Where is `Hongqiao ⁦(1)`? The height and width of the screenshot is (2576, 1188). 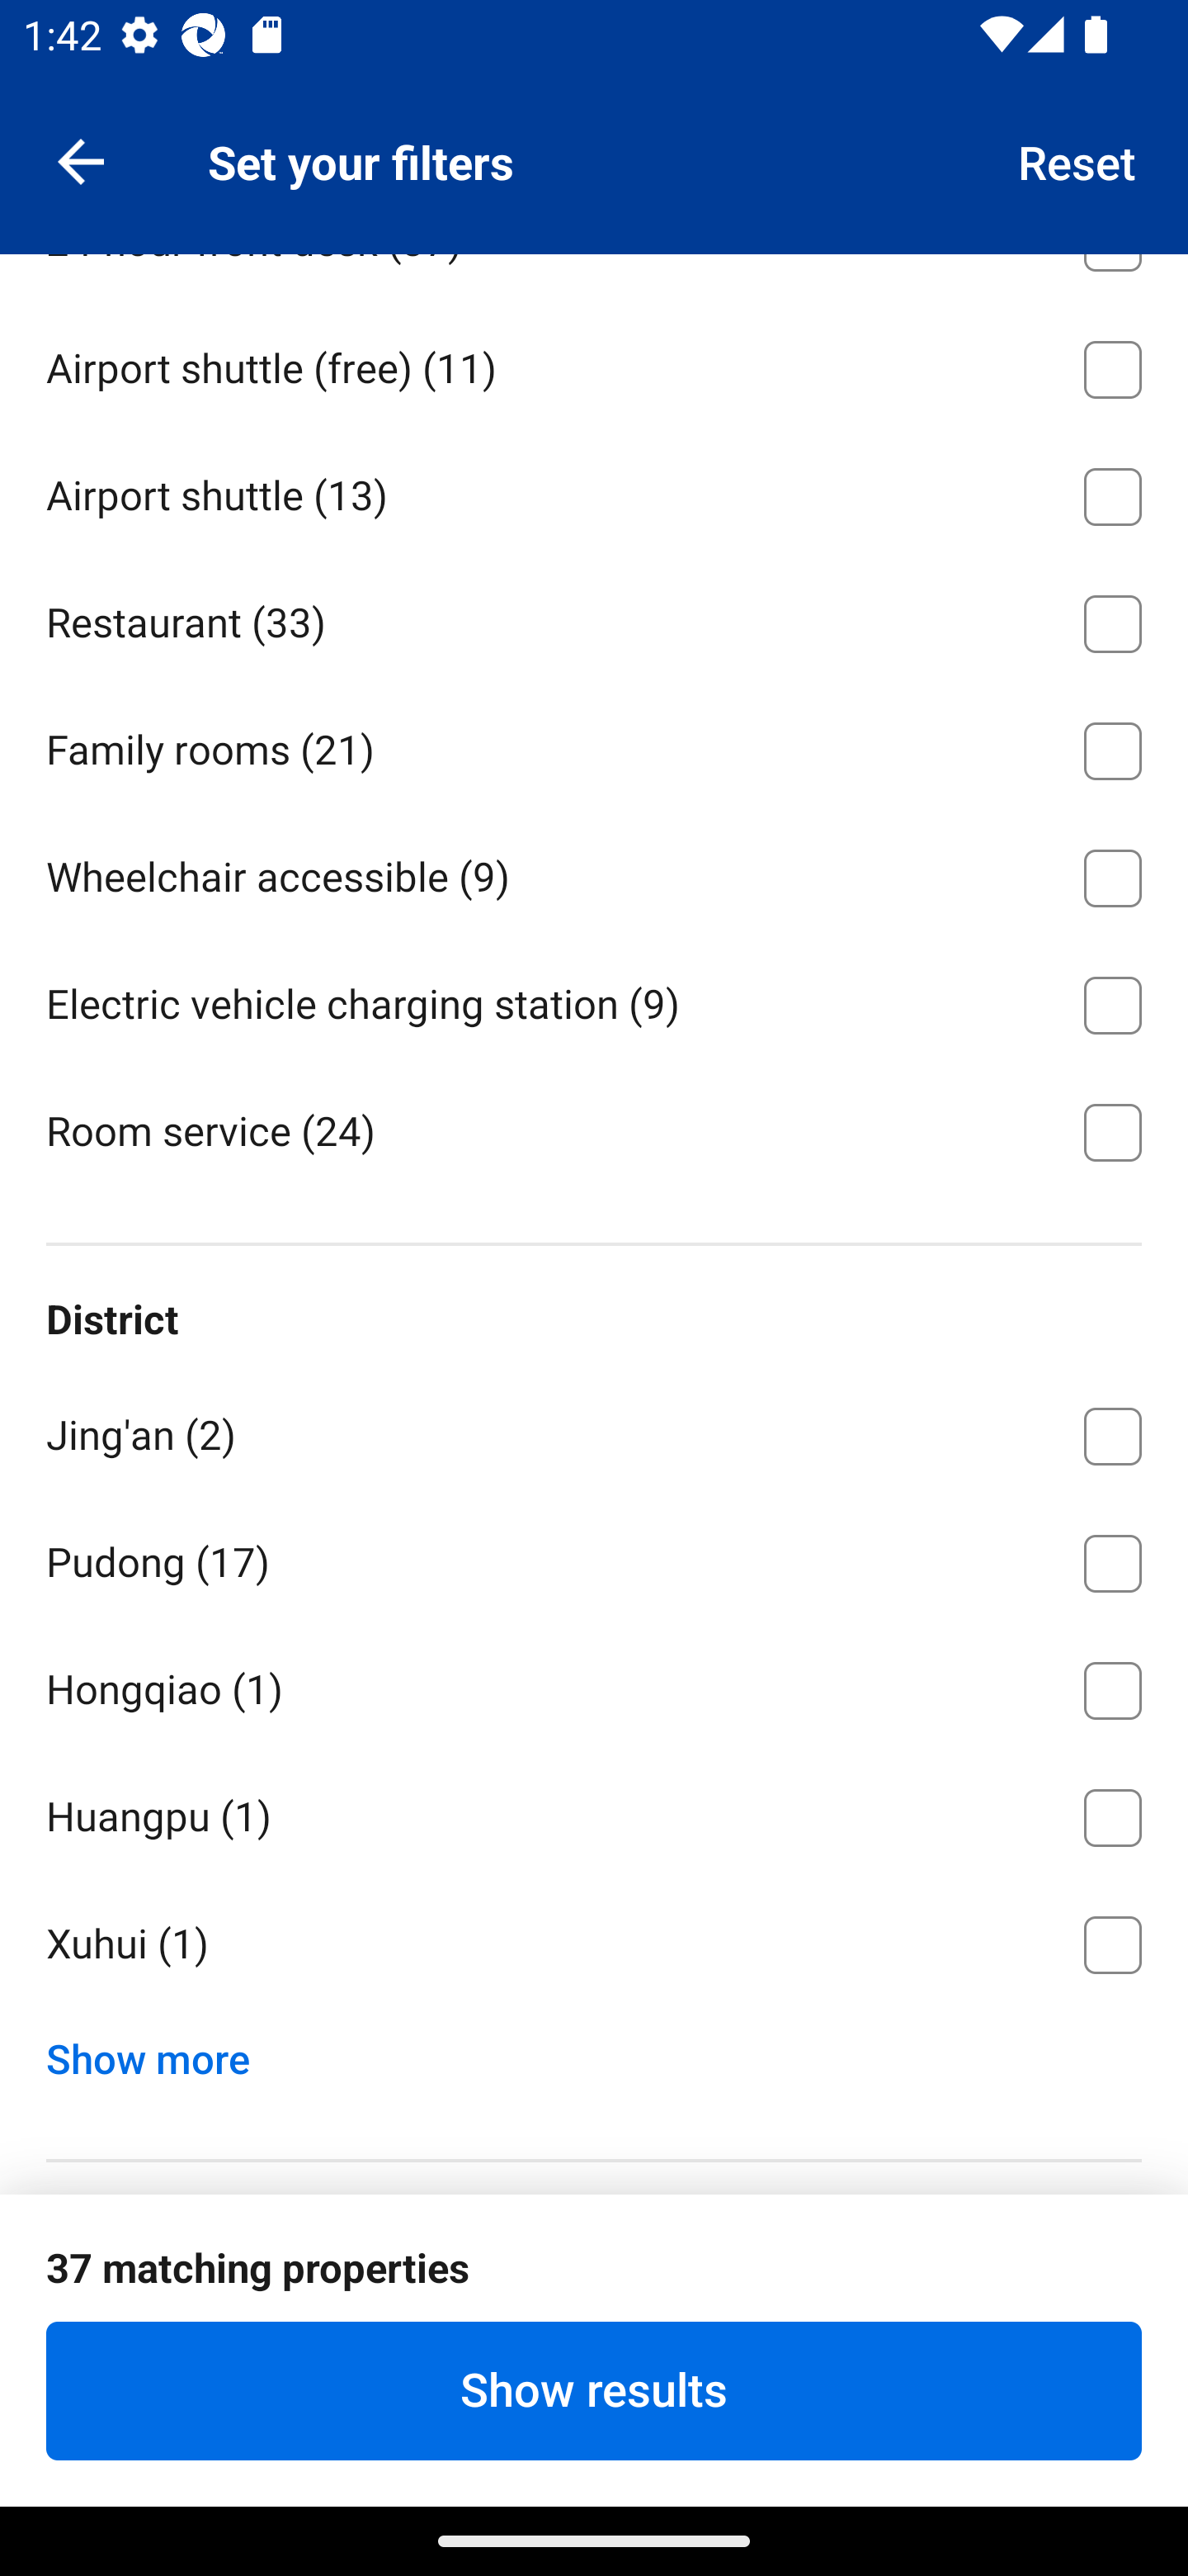
Hongqiao ⁦(1) is located at coordinates (594, 1684).